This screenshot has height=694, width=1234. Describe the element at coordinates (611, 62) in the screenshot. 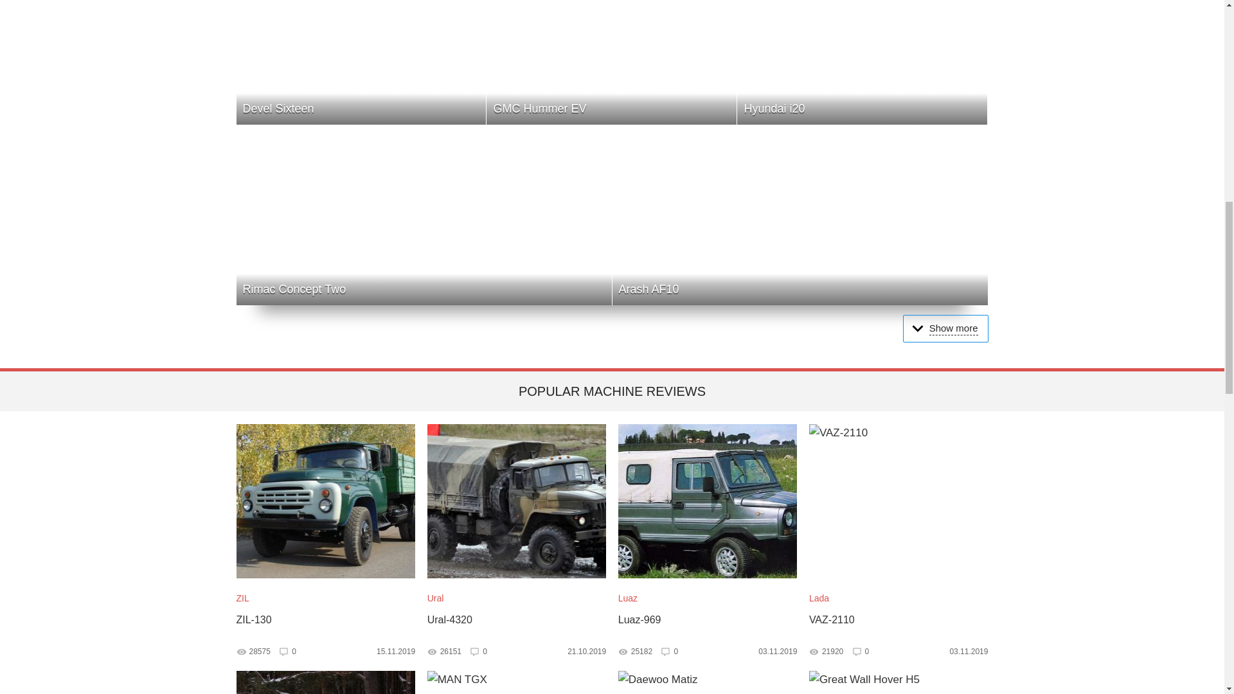

I see `Hyundai i20` at that location.